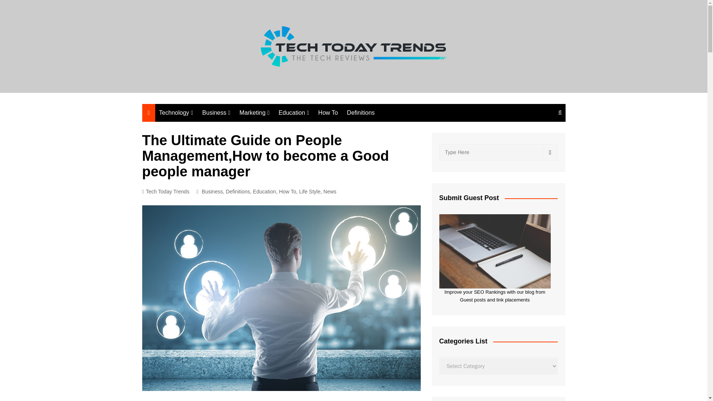 The height and width of the screenshot is (401, 713). I want to click on Network, so click(196, 128).